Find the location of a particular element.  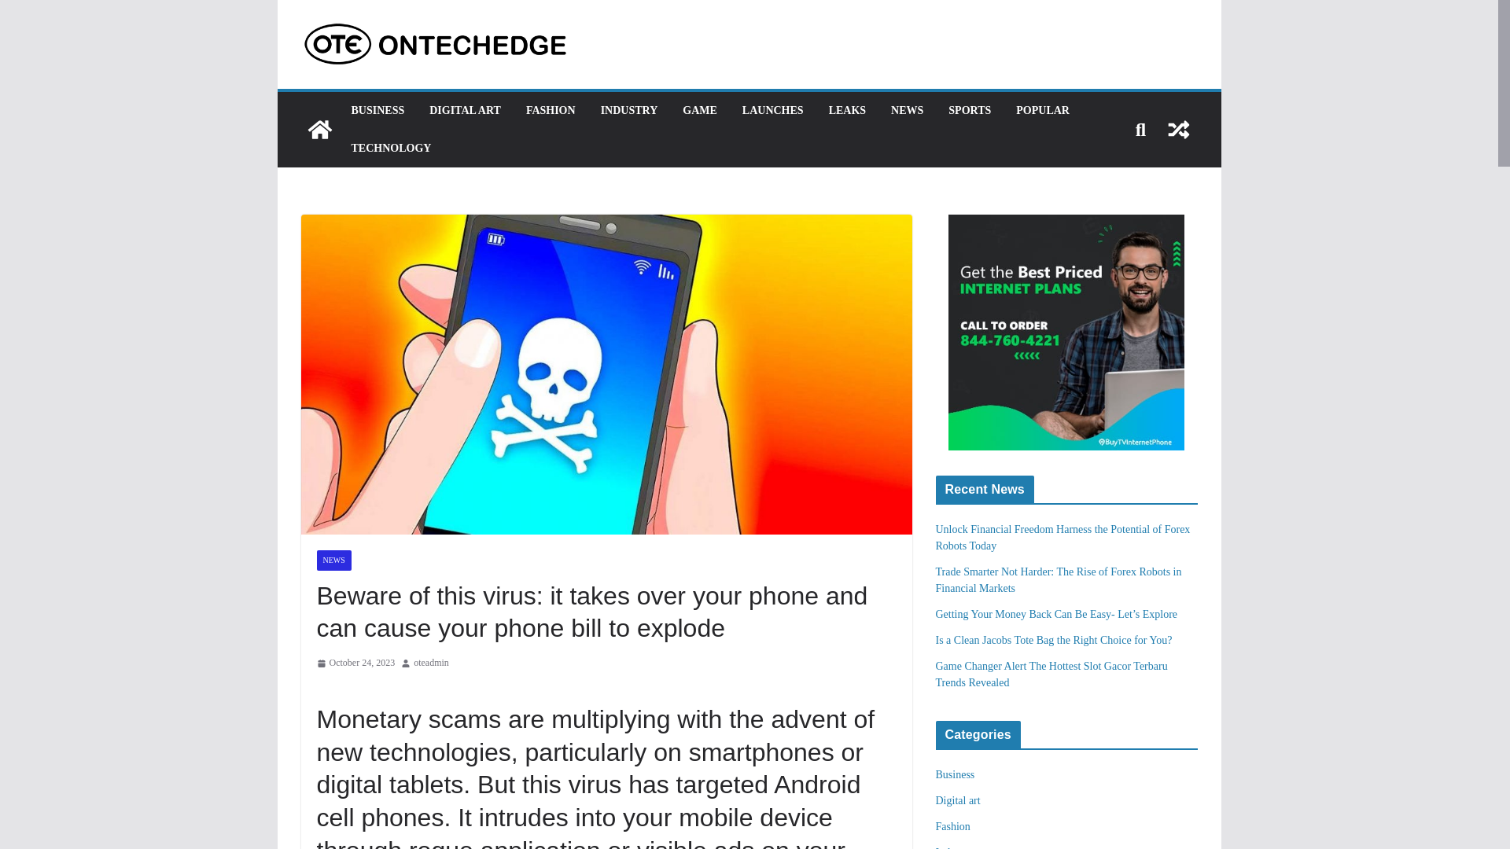

SPORTS is located at coordinates (969, 111).